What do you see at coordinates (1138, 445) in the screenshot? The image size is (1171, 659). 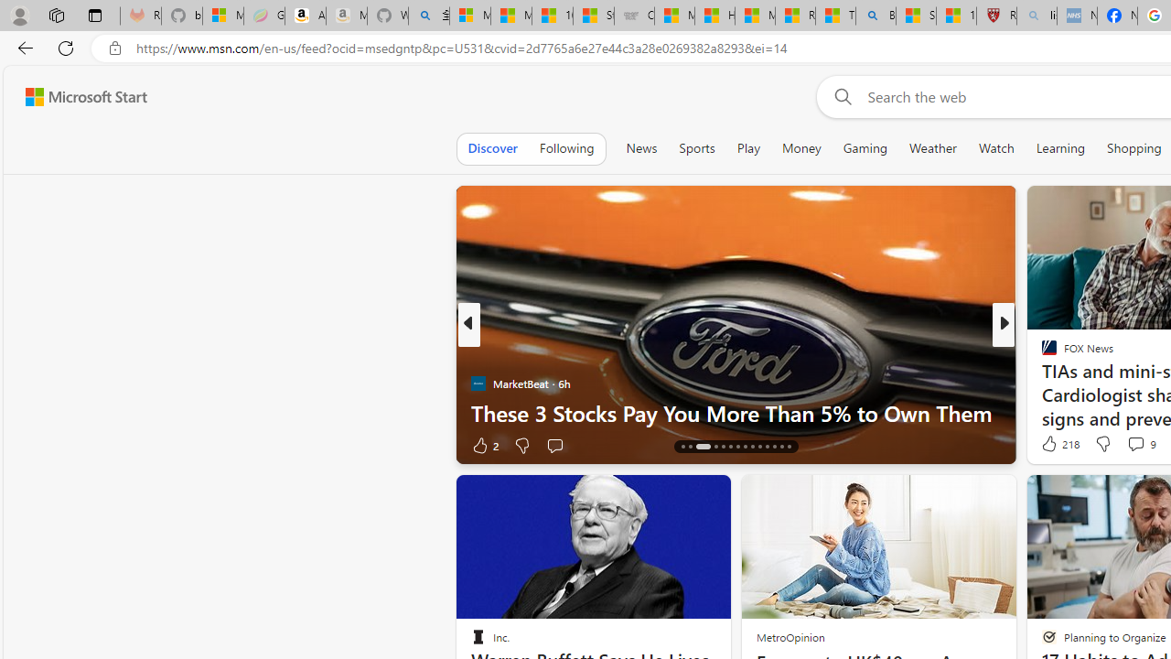 I see `View comments 23 Comment` at bounding box center [1138, 445].